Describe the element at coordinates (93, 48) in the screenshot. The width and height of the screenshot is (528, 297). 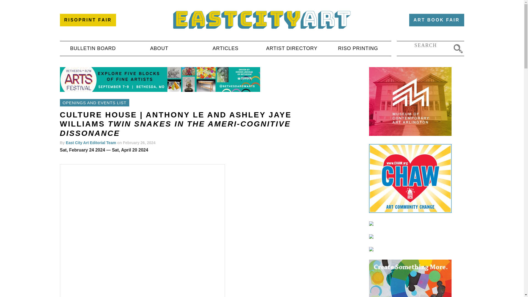
I see `BULLETIN BOARD` at that location.